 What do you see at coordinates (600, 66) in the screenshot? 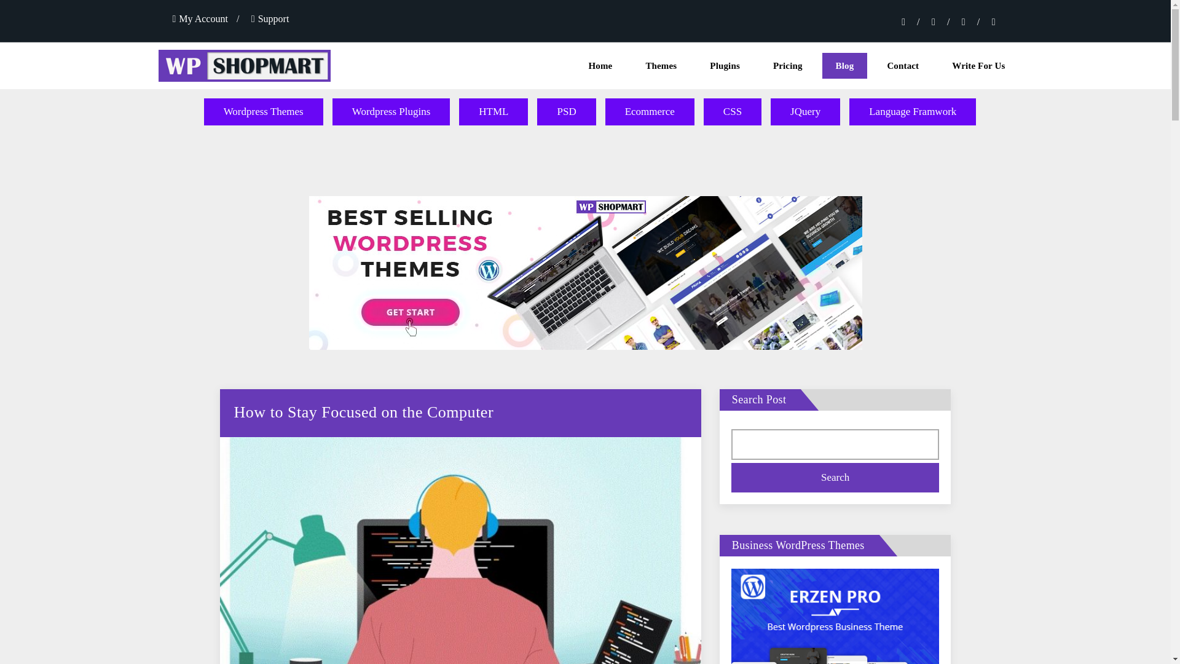
I see `Home` at bounding box center [600, 66].